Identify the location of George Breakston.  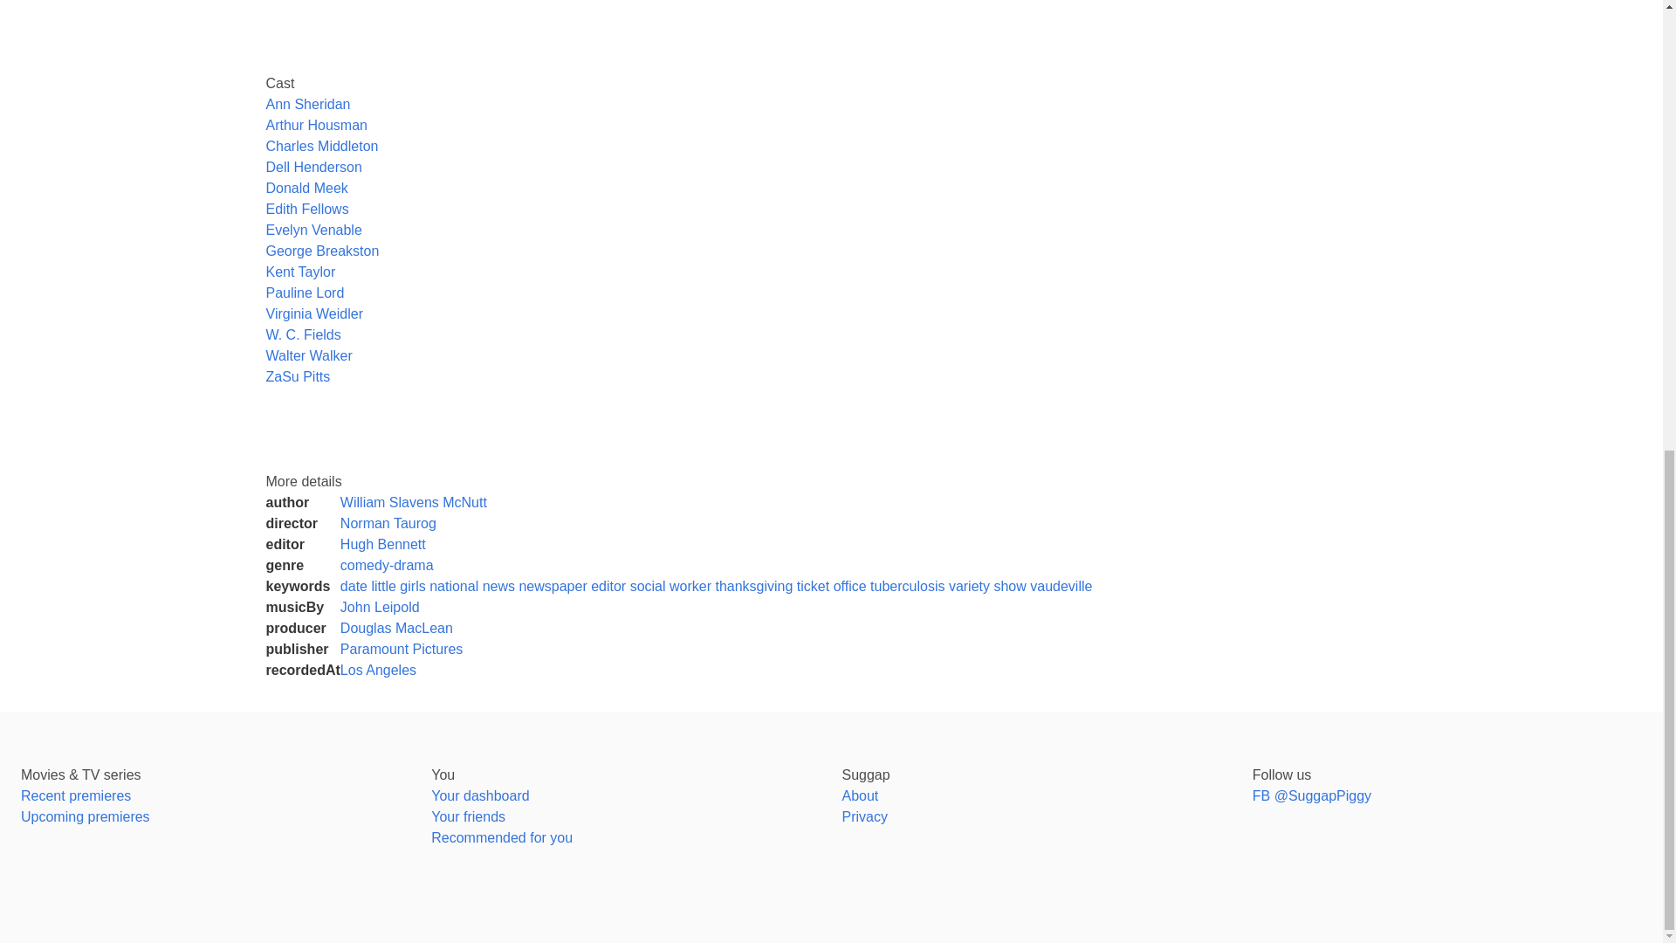
(321, 250).